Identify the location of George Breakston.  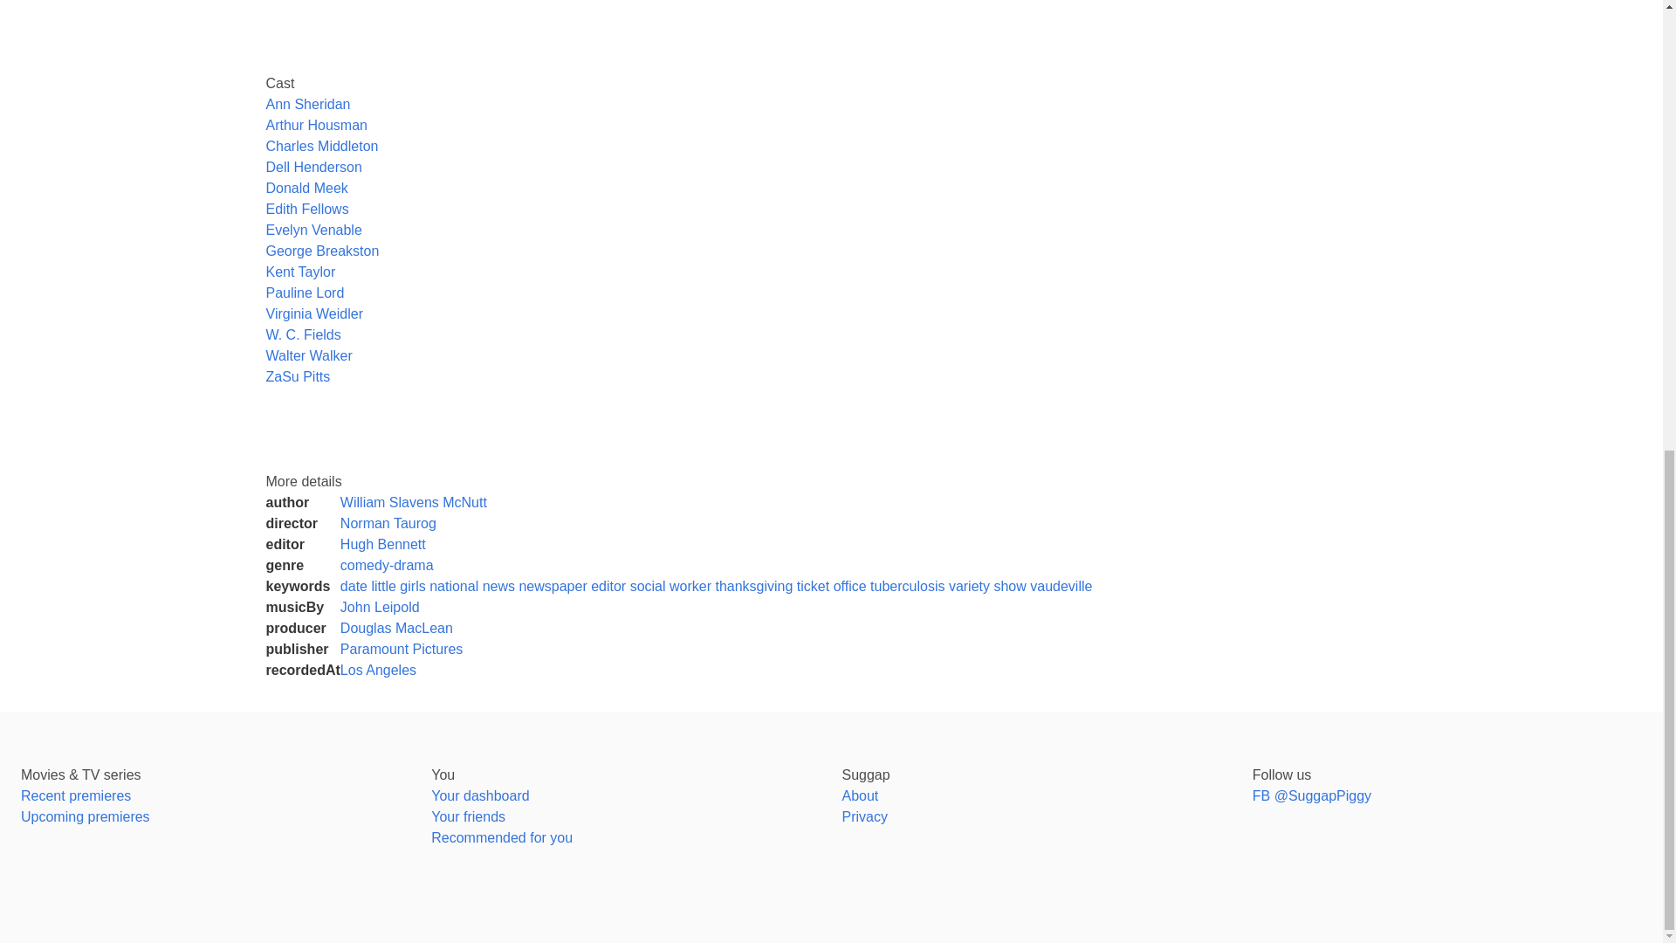
(321, 250).